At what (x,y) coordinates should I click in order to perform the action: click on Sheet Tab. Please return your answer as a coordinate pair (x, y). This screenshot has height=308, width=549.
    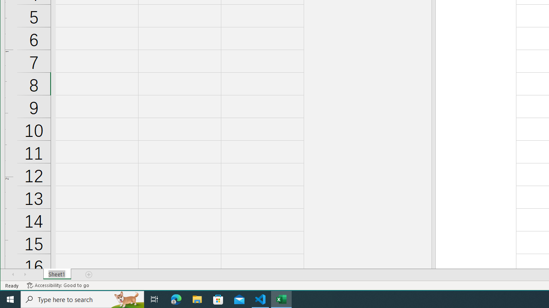
    Looking at the image, I should click on (57, 274).